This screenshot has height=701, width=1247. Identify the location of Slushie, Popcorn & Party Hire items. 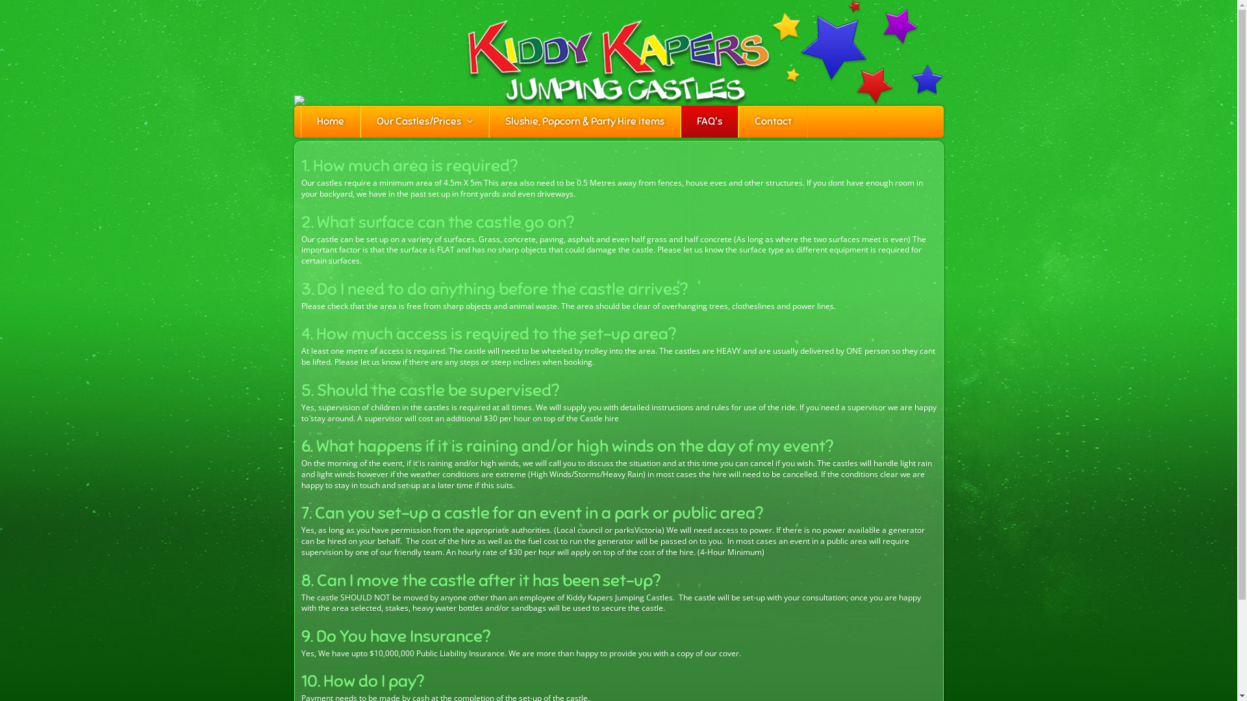
(585, 122).